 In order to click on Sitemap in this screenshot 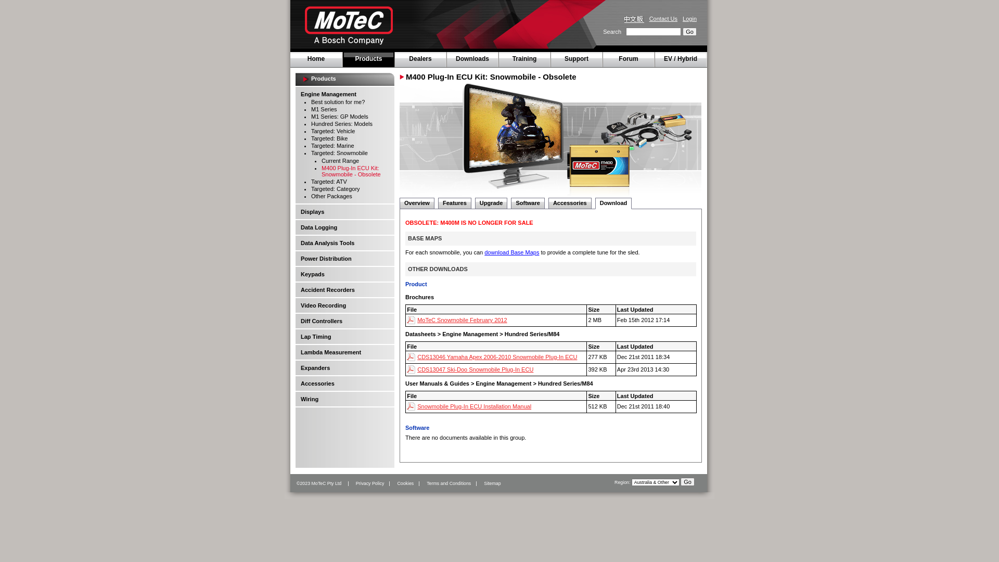, I will do `click(486, 483)`.